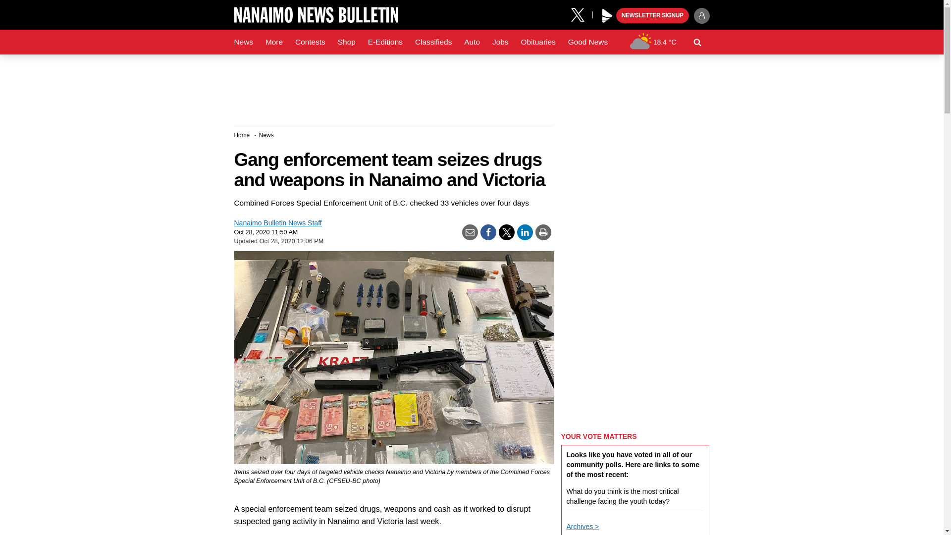 The height and width of the screenshot is (535, 951). What do you see at coordinates (243, 42) in the screenshot?
I see `News` at bounding box center [243, 42].